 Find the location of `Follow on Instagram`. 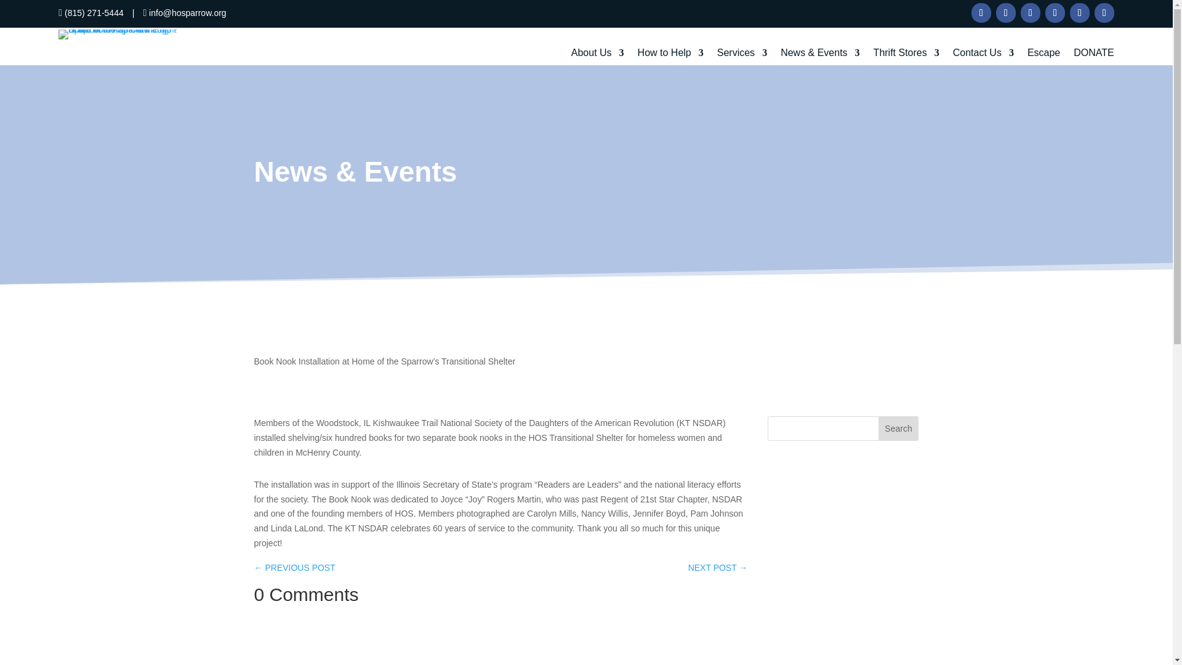

Follow on Instagram is located at coordinates (1006, 12).